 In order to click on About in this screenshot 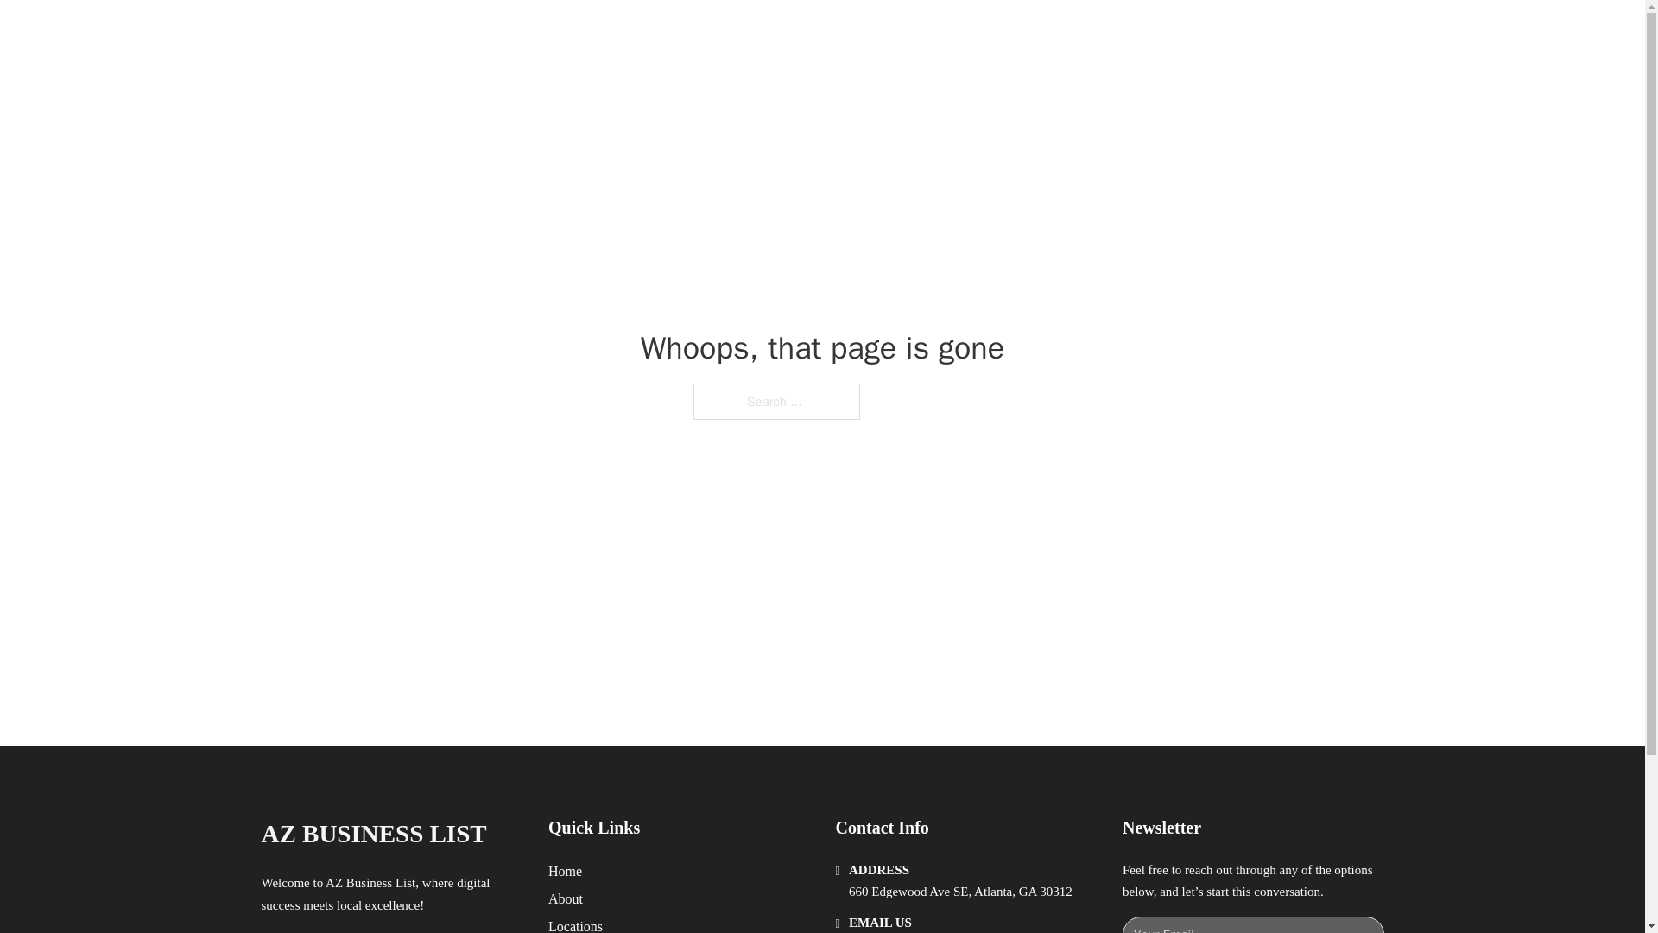, I will do `click(566, 898)`.